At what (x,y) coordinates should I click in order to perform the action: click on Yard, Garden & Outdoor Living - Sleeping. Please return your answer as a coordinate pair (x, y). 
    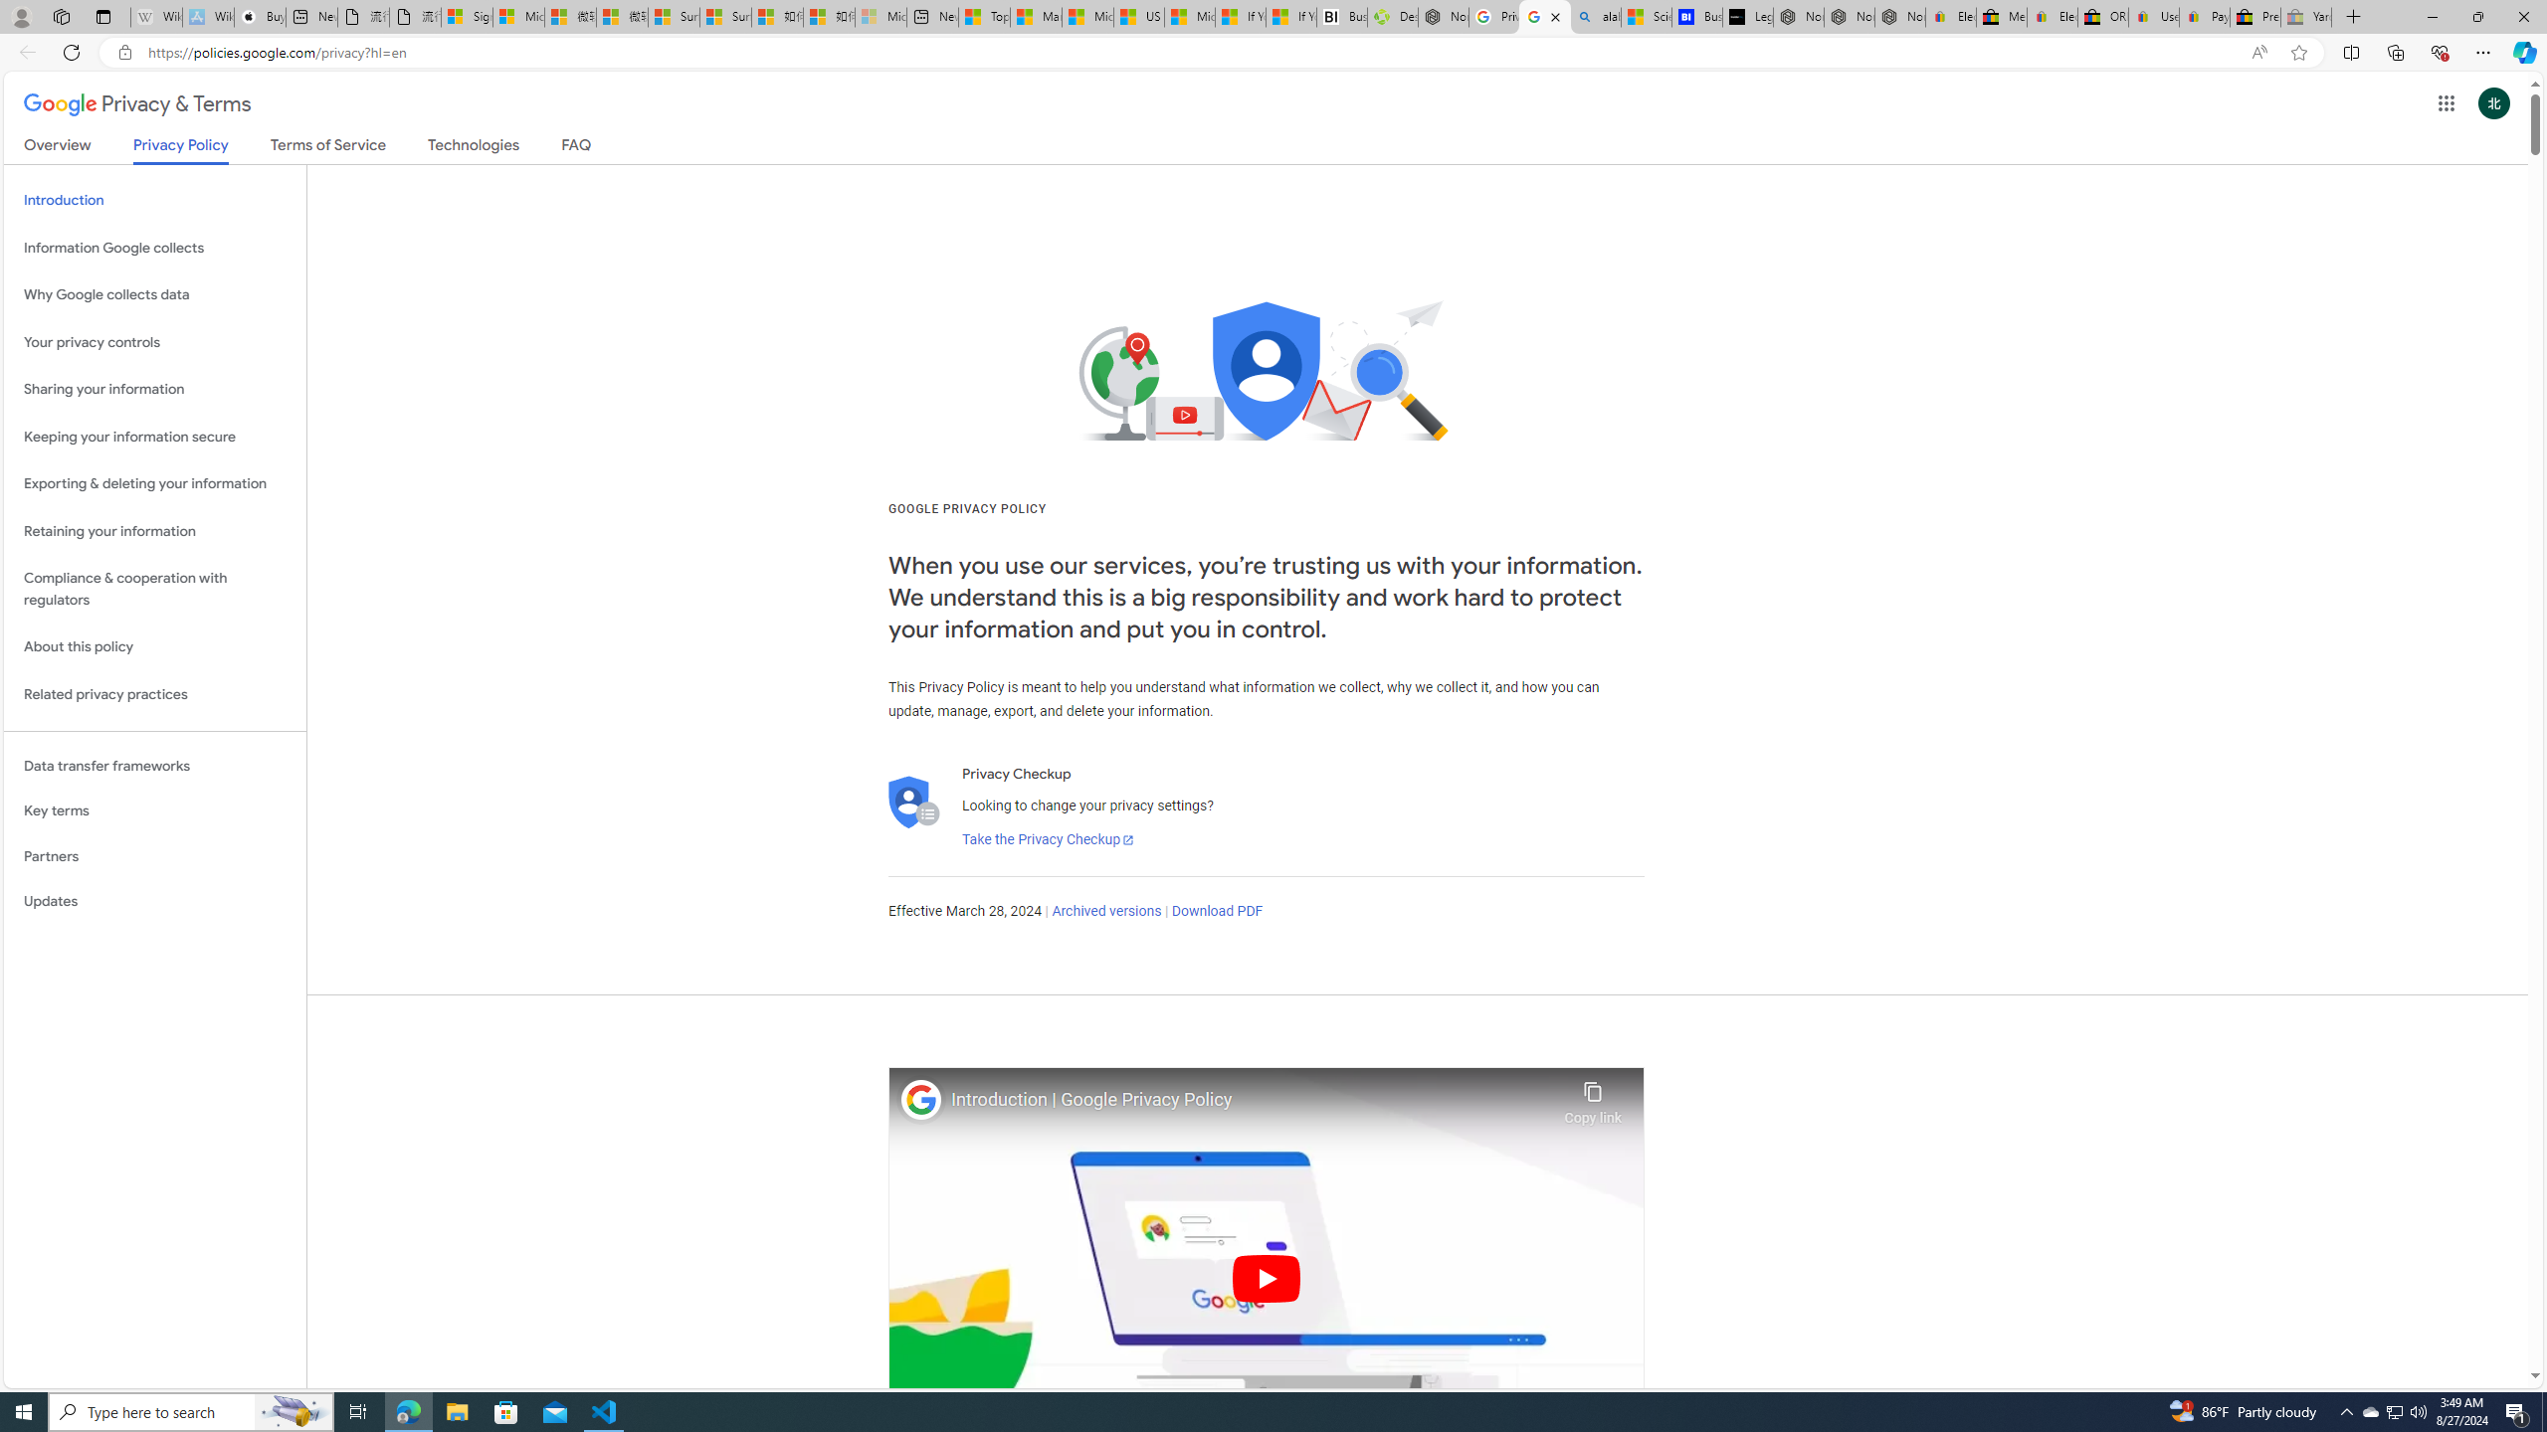
    Looking at the image, I should click on (2306, 17).